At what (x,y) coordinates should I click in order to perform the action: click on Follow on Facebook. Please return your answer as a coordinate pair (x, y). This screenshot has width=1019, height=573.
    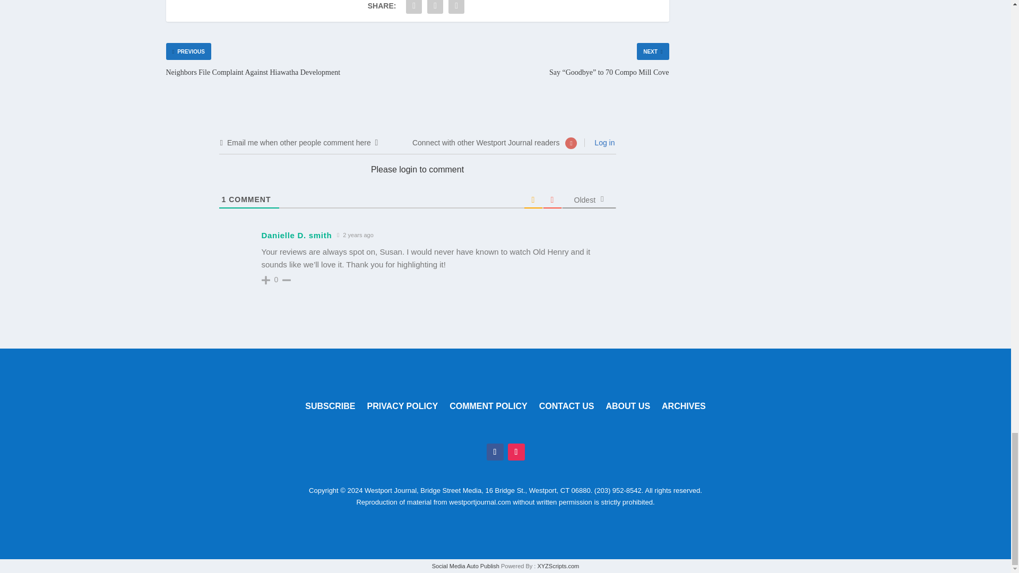
    Looking at the image, I should click on (495, 452).